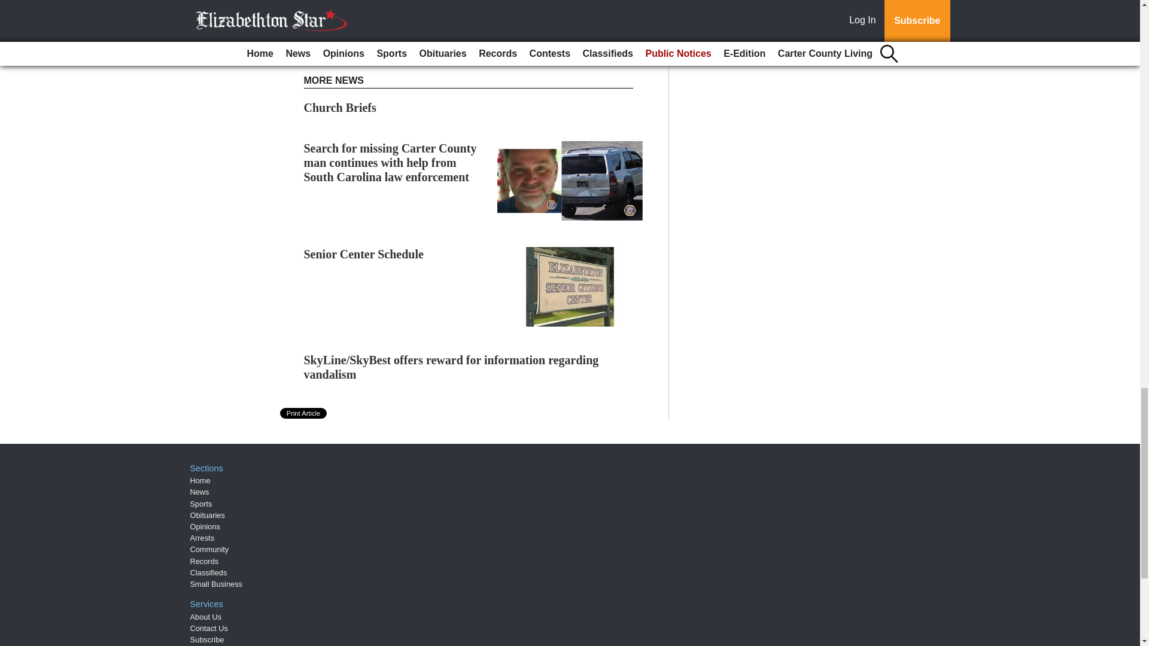 Image resolution: width=1149 pixels, height=646 pixels. Describe the element at coordinates (364, 254) in the screenshot. I see `Senior Center Schedule` at that location.